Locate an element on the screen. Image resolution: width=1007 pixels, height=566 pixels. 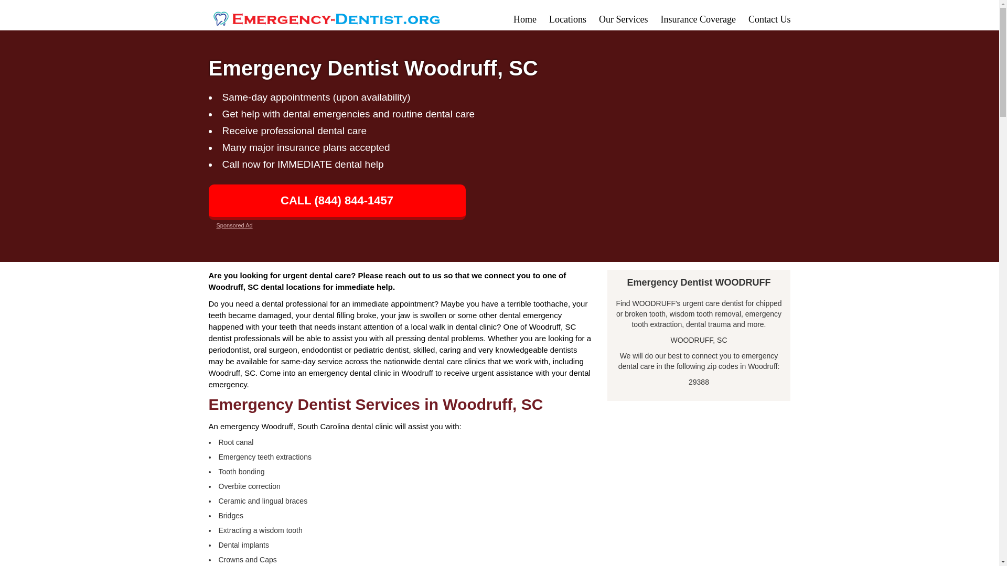
Contact Us is located at coordinates (769, 19).